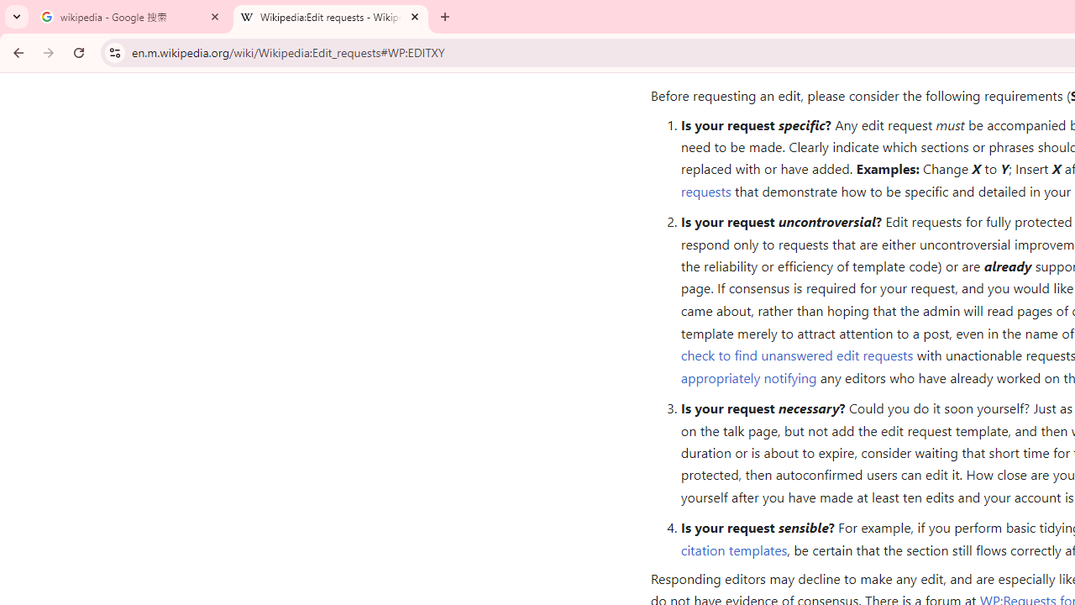 This screenshot has width=1075, height=605. I want to click on appropriately notifying, so click(748, 376).